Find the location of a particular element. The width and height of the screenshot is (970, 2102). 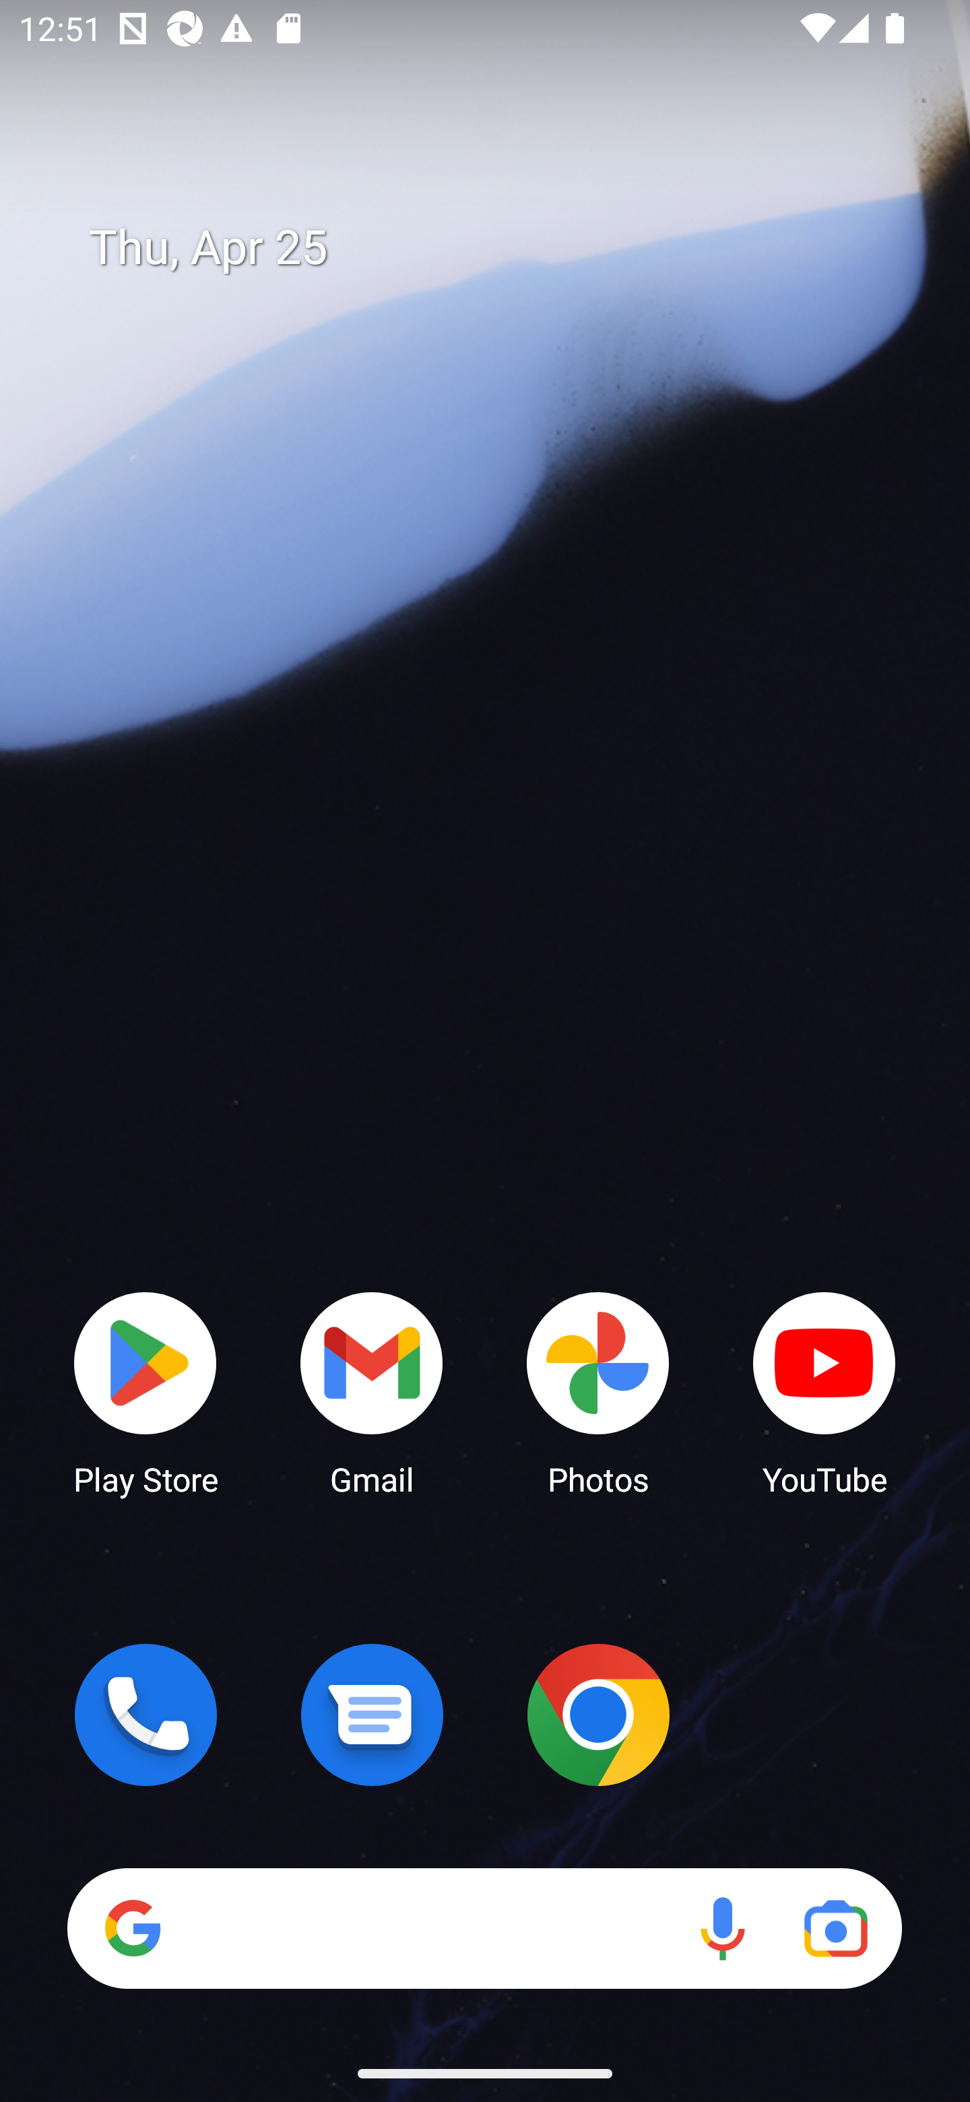

YouTube is located at coordinates (825, 1392).